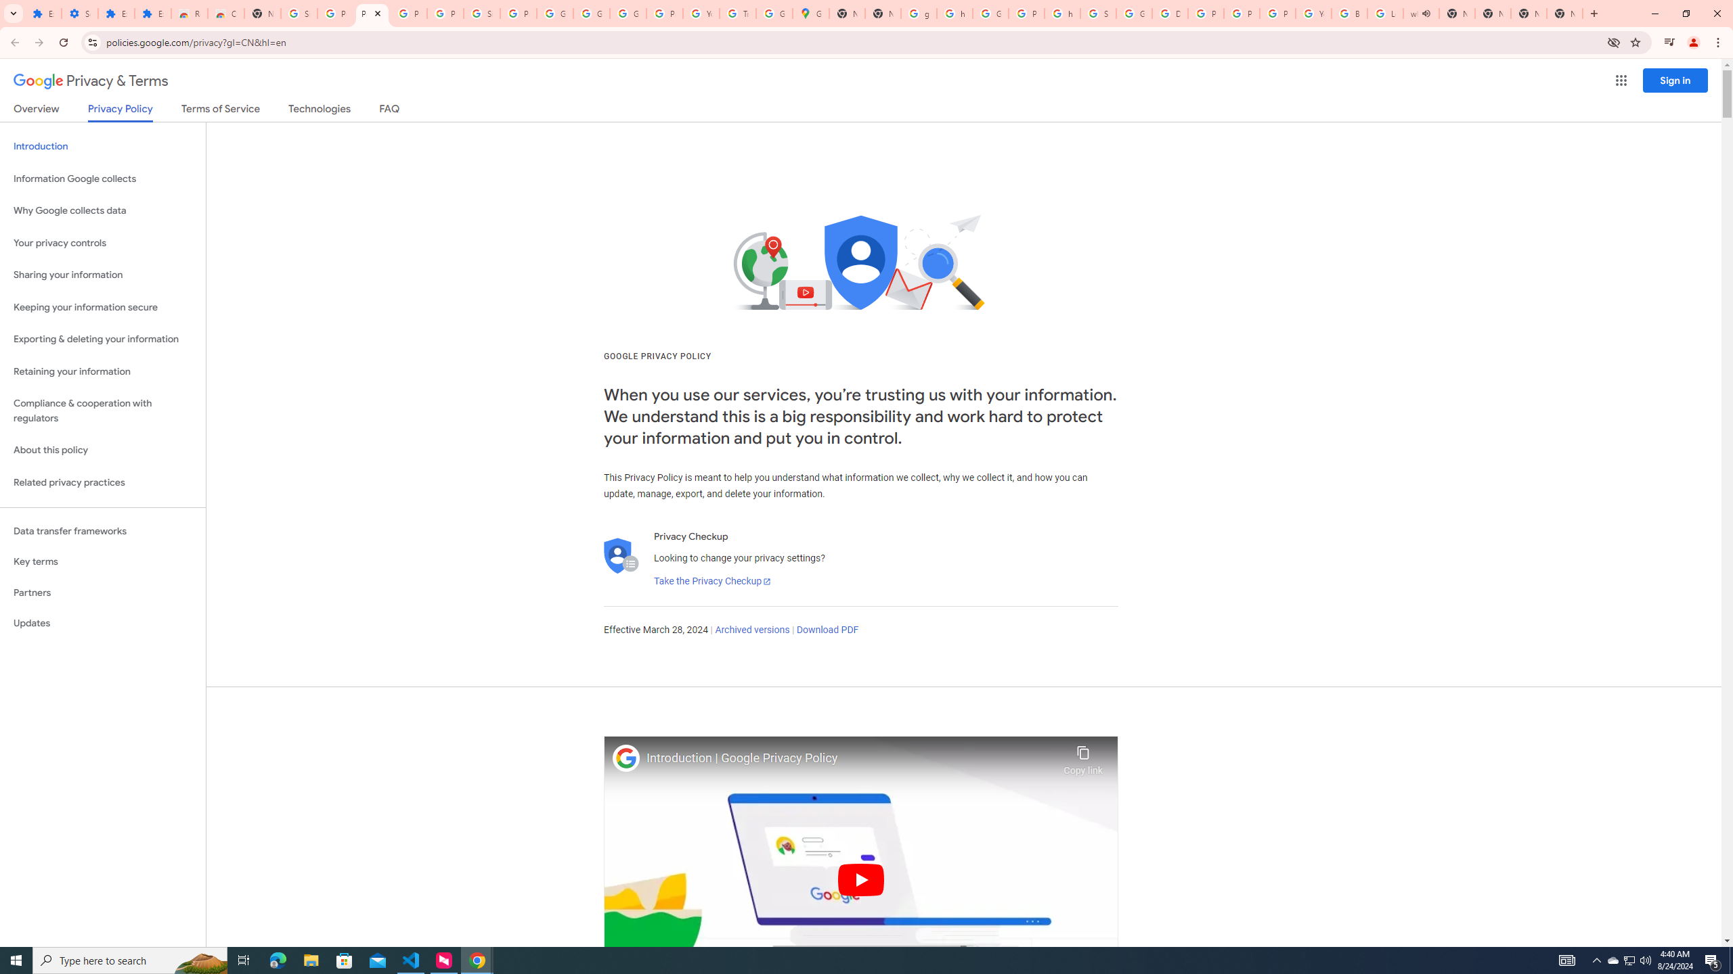 The image size is (1733, 974). I want to click on Sign in - Google Accounts, so click(1098, 14).